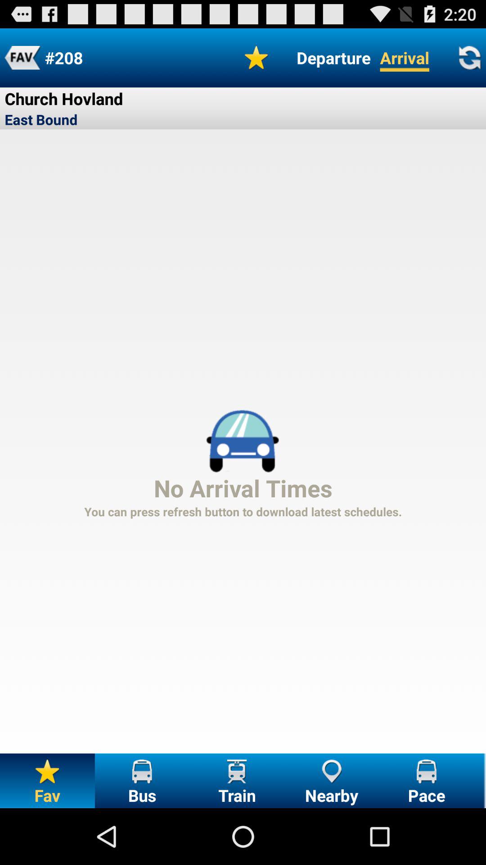 The height and width of the screenshot is (865, 486). Describe the element at coordinates (256, 58) in the screenshot. I see `click on the star present on the top` at that location.